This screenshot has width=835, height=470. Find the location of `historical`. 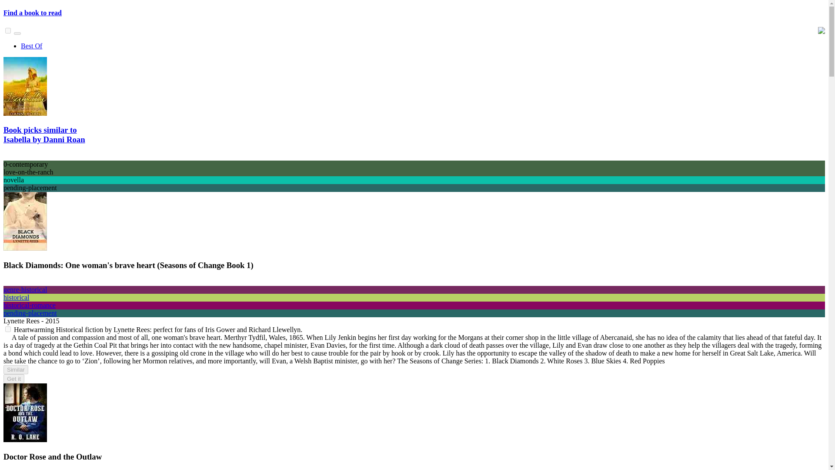

historical is located at coordinates (16, 298).